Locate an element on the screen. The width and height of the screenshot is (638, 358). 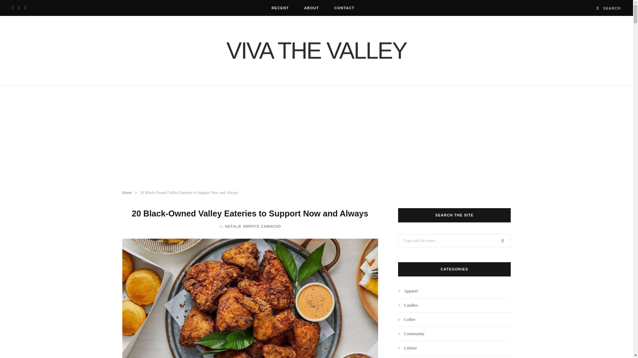
VIVA THE VALLEY is located at coordinates (316, 50).